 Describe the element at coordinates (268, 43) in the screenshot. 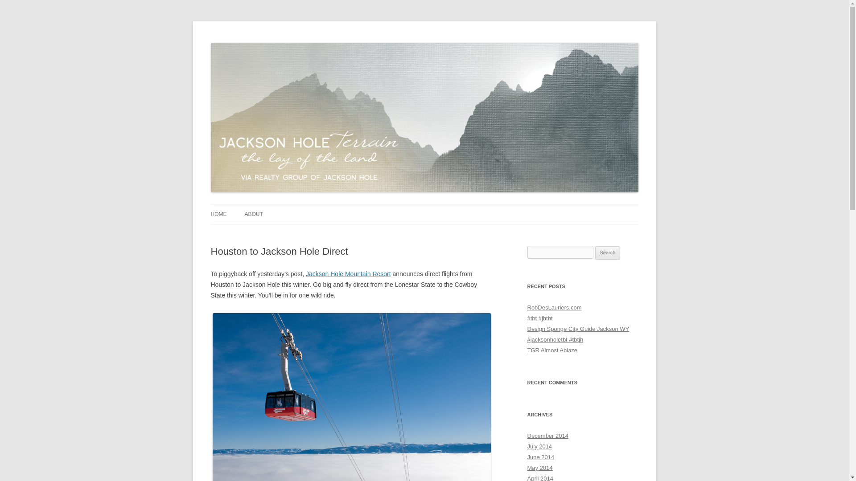

I see `Jackson Hole Terrain` at that location.